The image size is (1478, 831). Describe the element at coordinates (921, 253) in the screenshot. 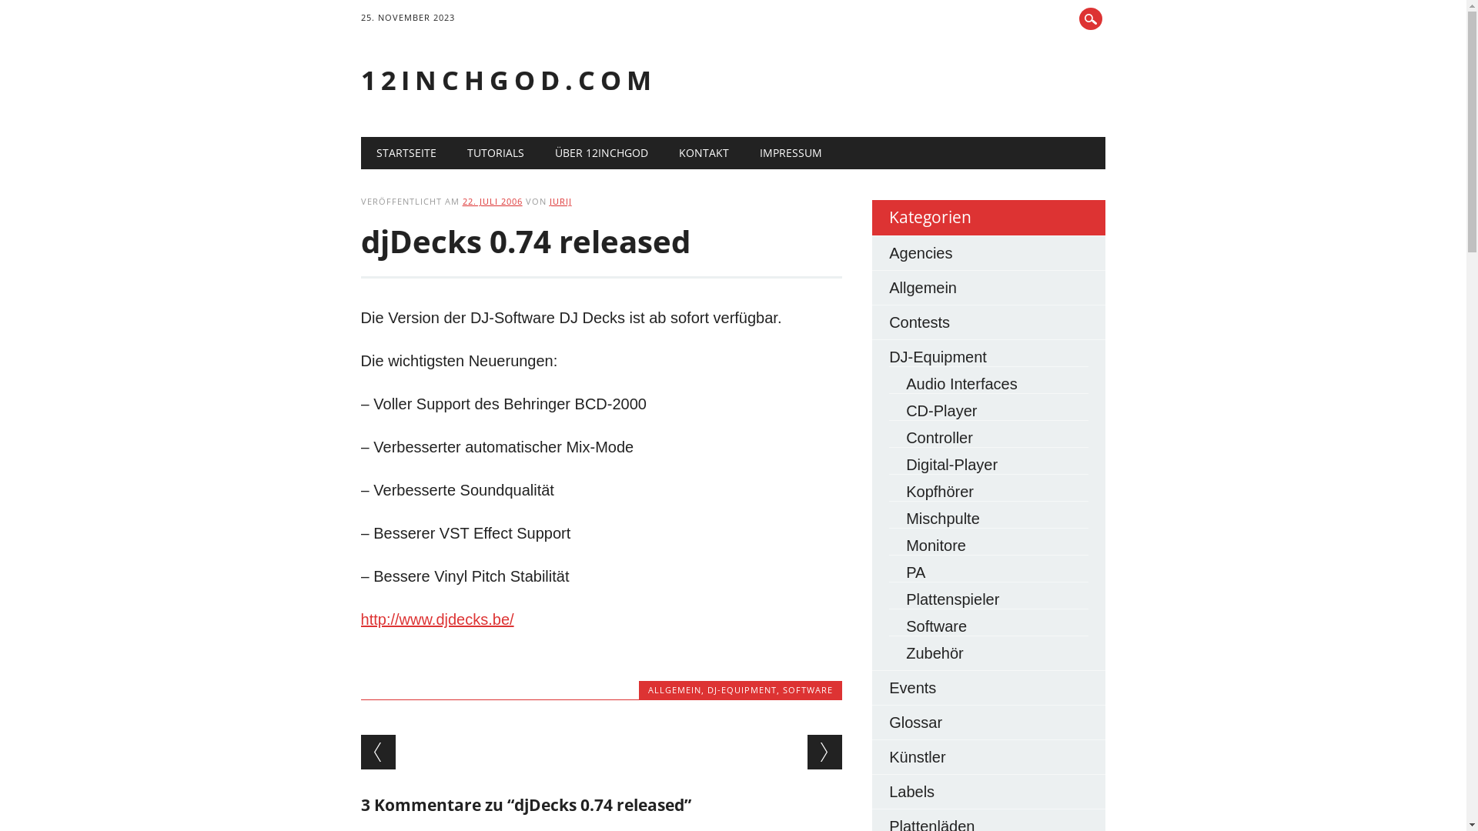

I see `Agencies` at that location.